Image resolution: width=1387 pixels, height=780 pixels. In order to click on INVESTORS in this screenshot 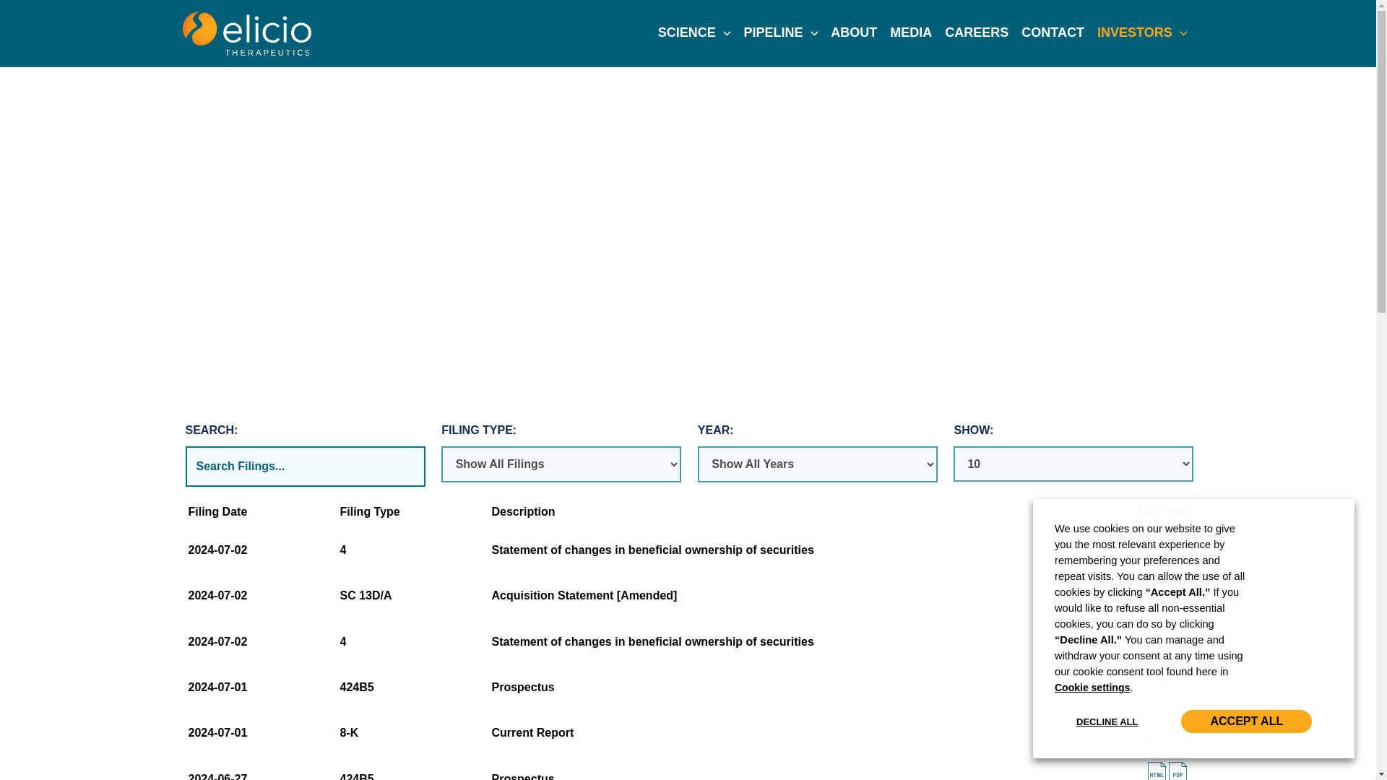, I will do `click(1142, 32)`.